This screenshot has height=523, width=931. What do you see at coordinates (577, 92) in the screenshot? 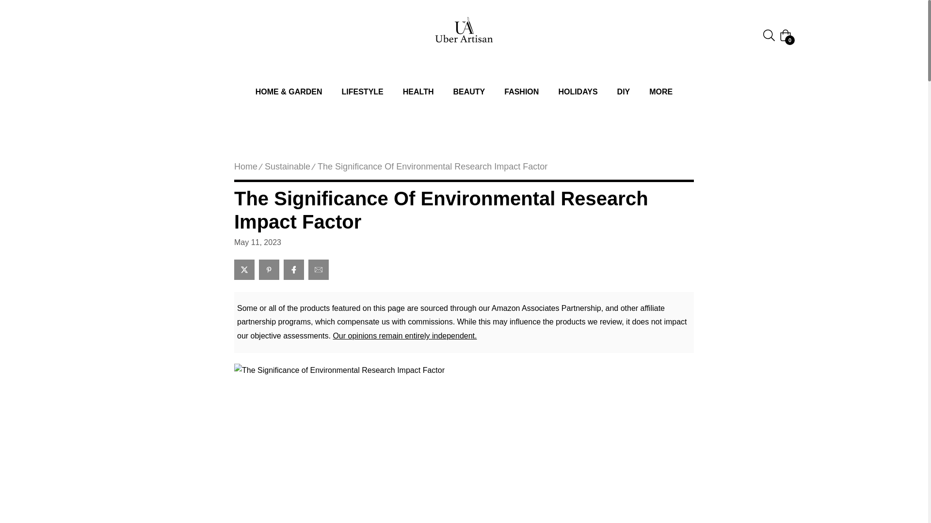
I see `HOLIDAYS` at bounding box center [577, 92].